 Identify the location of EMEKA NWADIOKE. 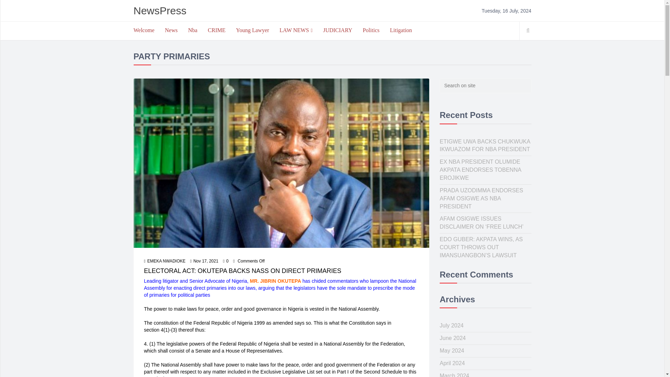
(165, 261).